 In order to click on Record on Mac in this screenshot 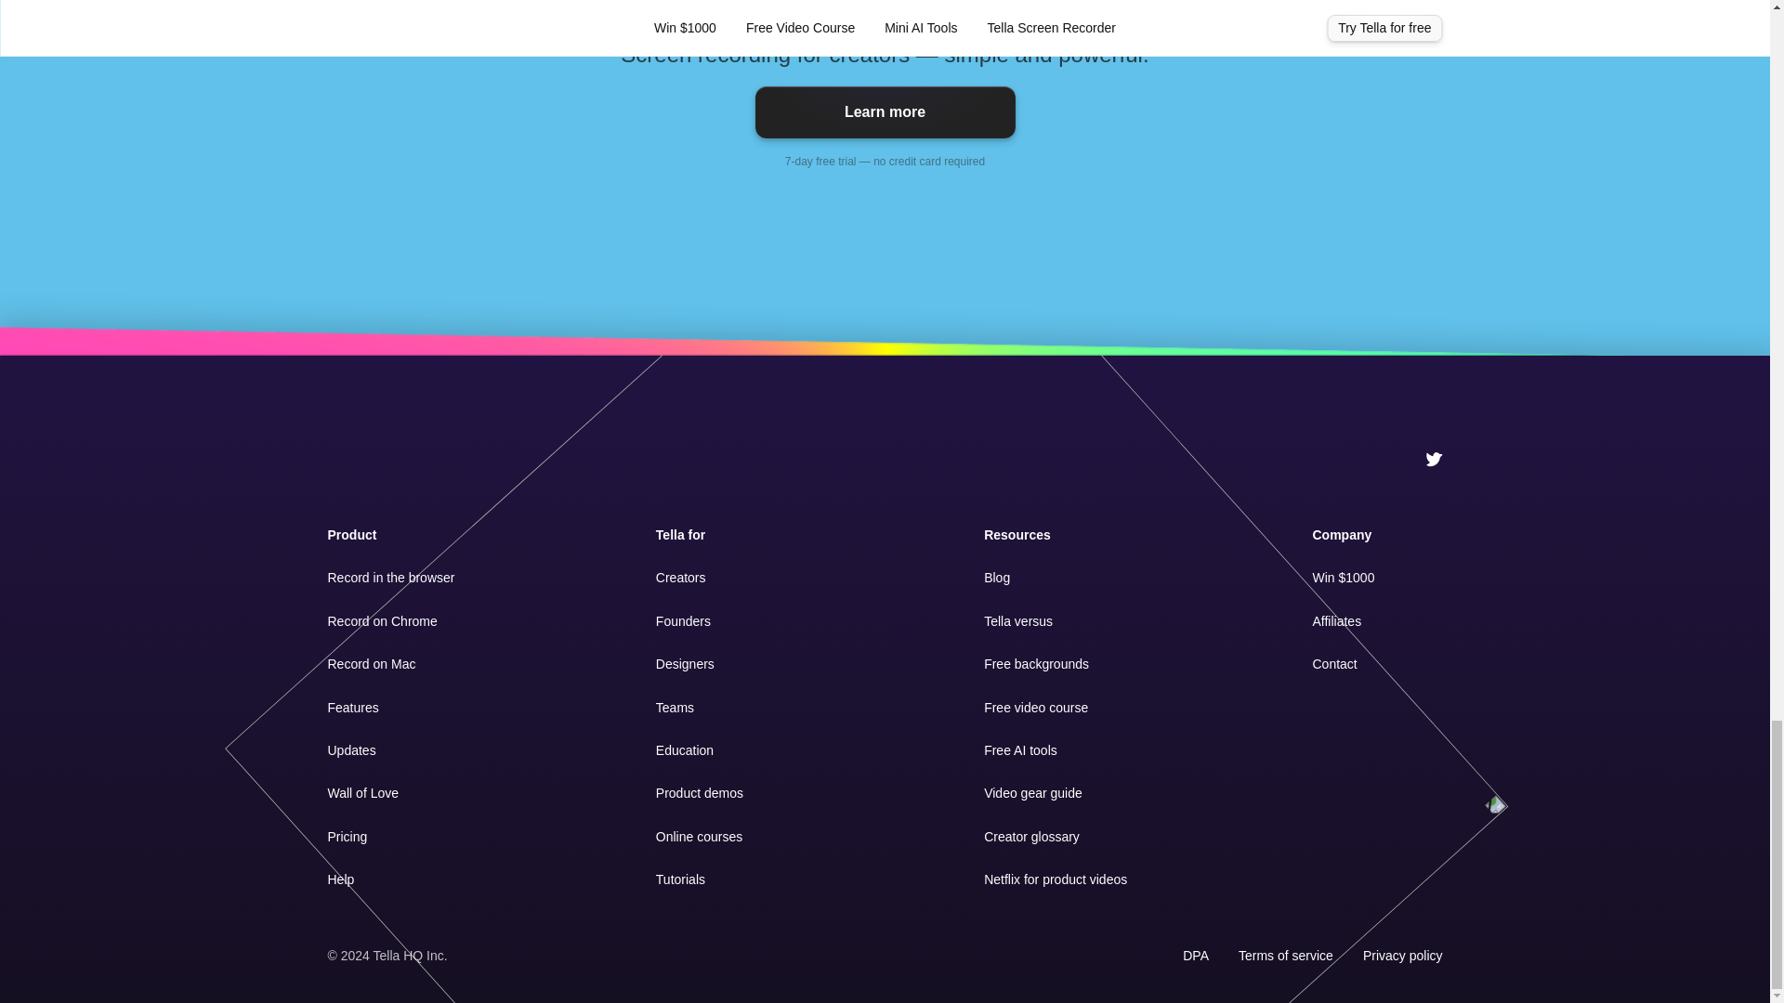, I will do `click(371, 663)`.